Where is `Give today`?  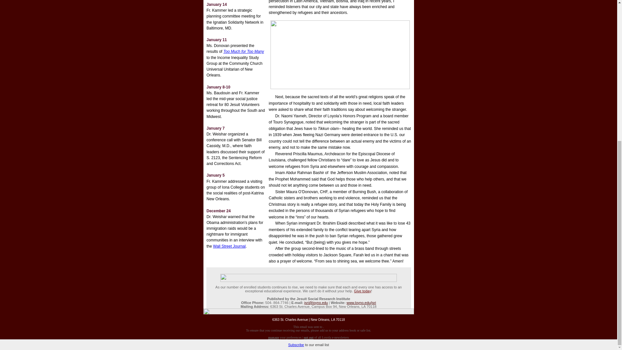
Give today is located at coordinates (363, 291).